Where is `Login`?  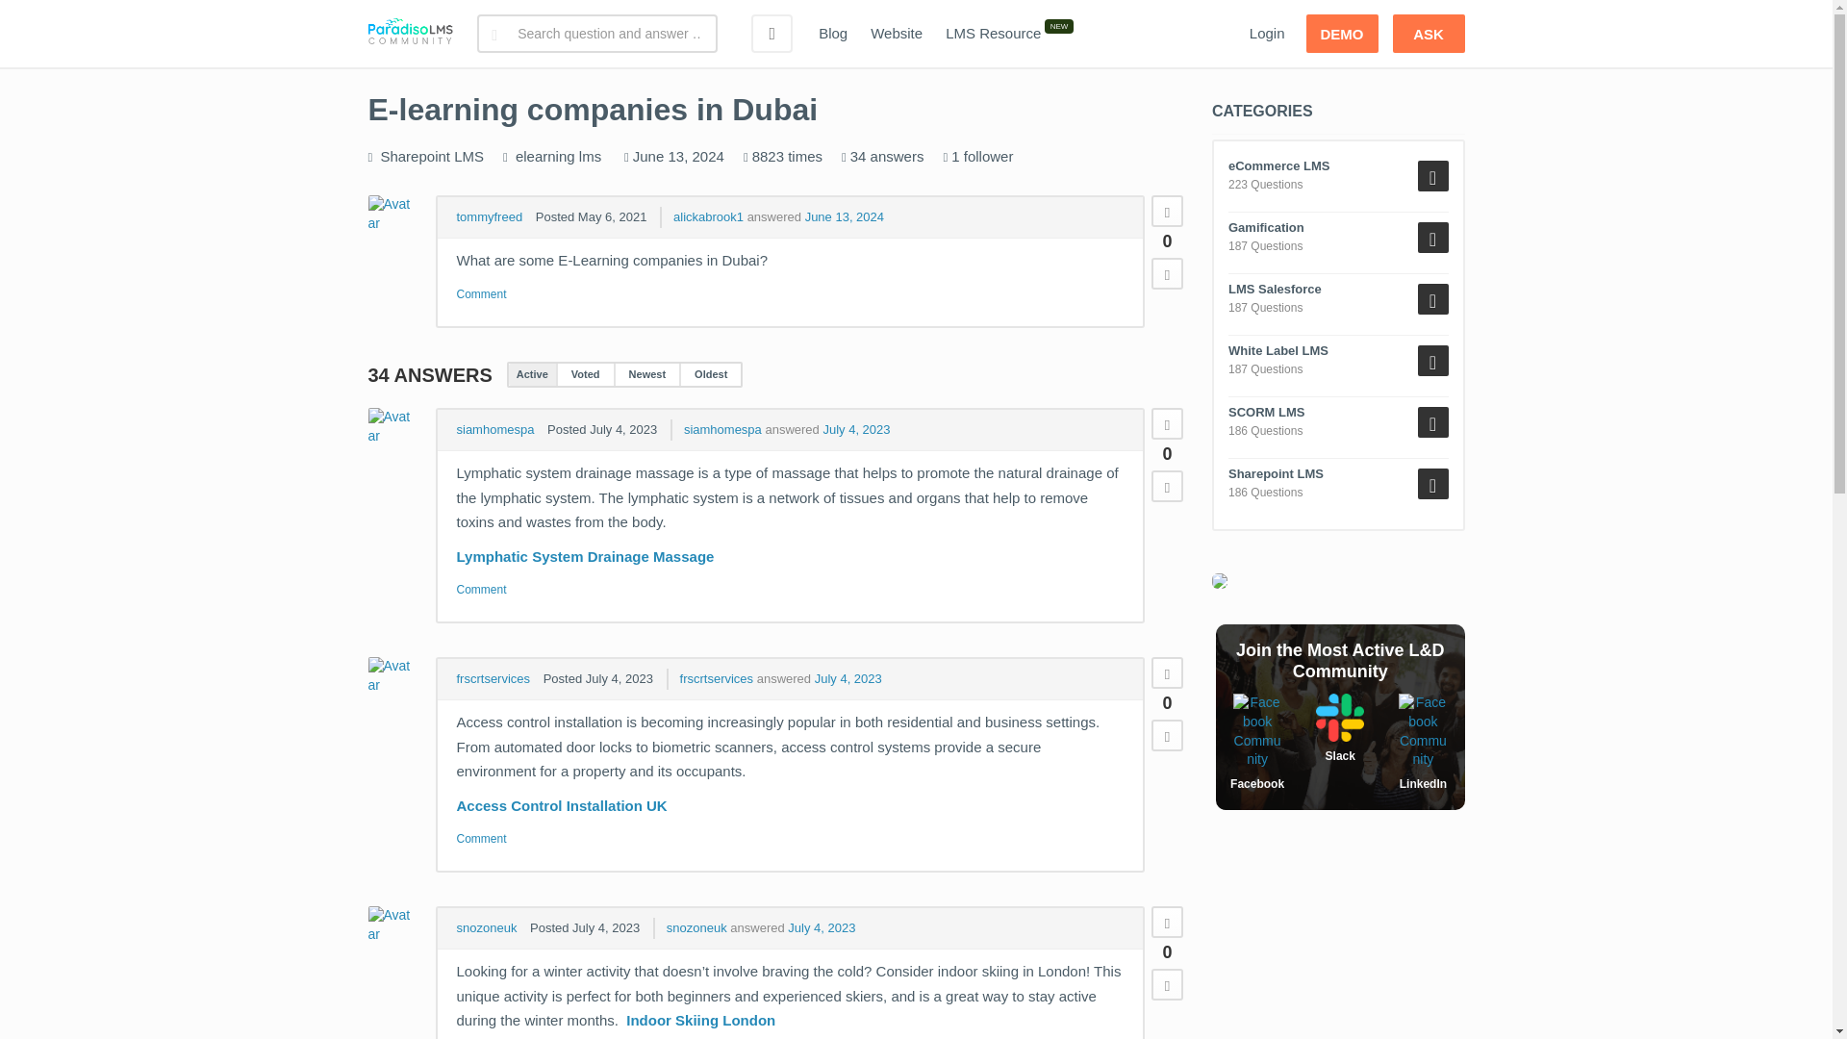
Login is located at coordinates (1266, 34).